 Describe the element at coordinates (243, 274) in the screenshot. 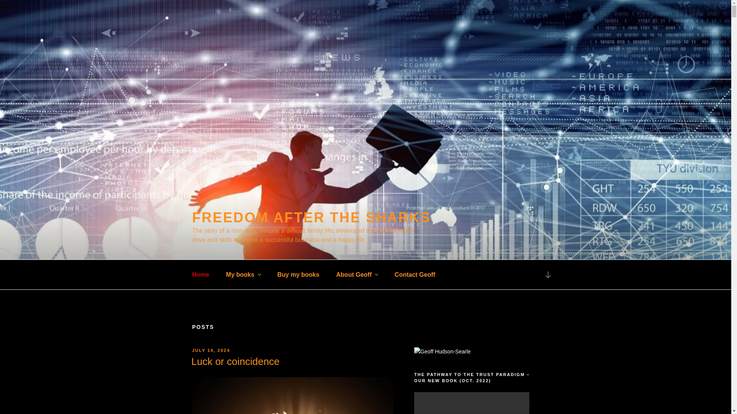

I see `My books` at that location.